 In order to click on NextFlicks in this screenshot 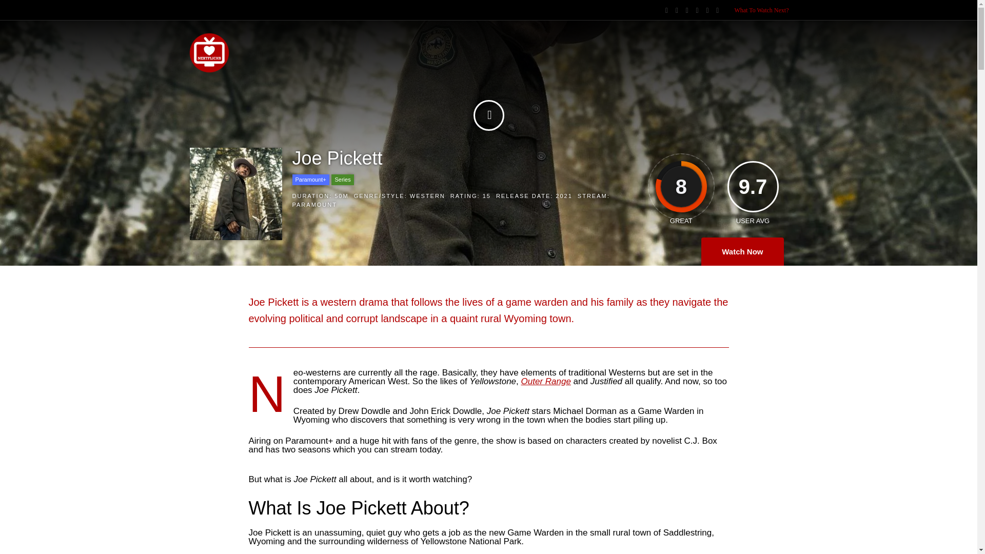, I will do `click(209, 71)`.